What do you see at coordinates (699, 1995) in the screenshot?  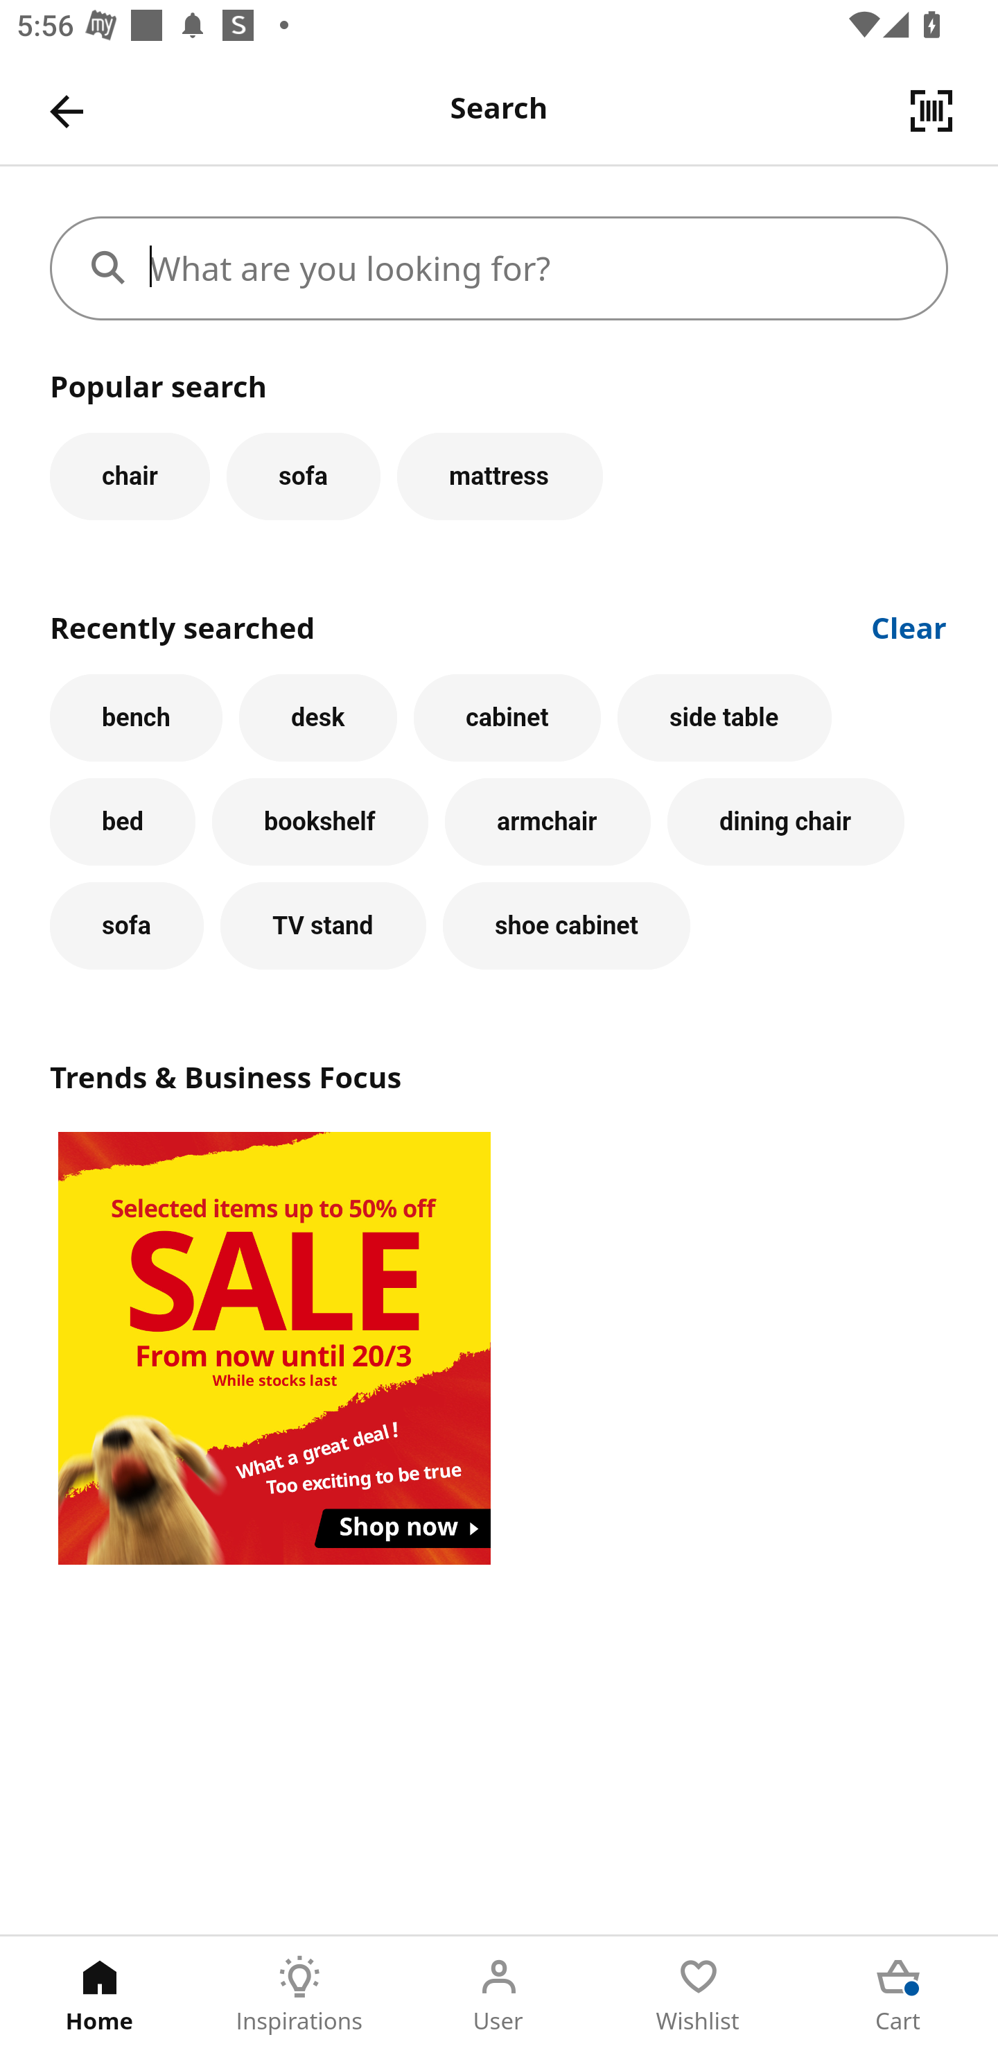 I see `Wishlist
Tab 4 of 5` at bounding box center [699, 1995].